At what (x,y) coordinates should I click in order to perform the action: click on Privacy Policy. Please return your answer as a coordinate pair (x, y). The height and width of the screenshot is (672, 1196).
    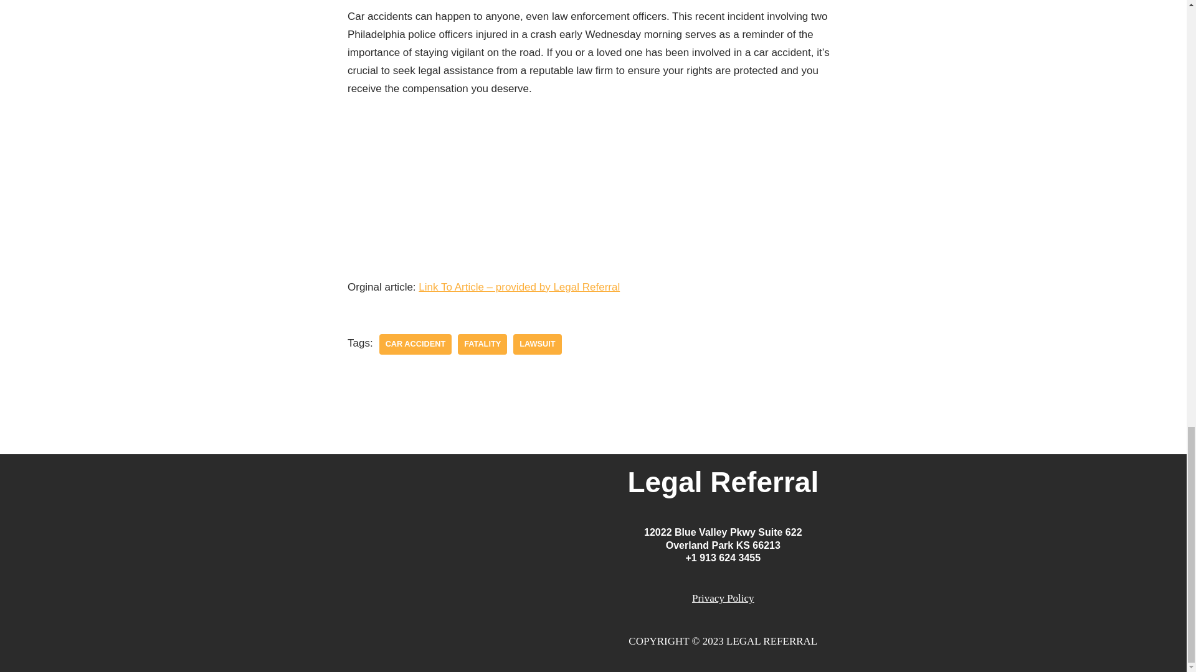
    Looking at the image, I should click on (723, 597).